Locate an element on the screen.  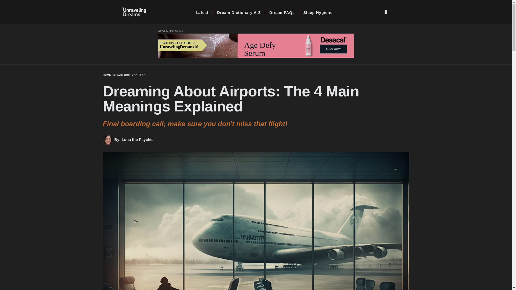
Latest is located at coordinates (202, 12).